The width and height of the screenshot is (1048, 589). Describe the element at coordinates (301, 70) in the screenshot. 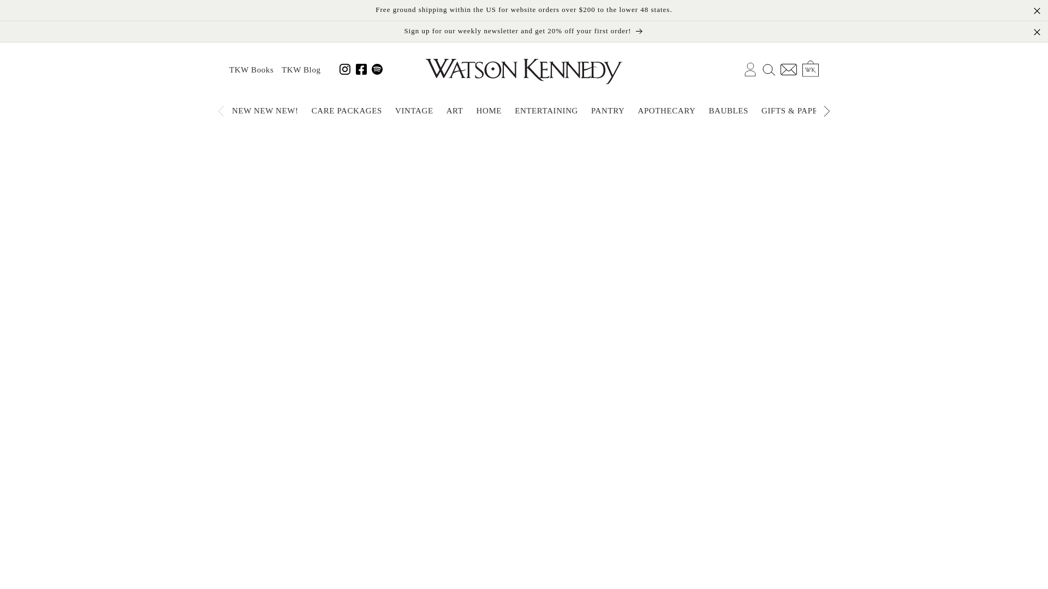

I see `TKW Blog` at that location.